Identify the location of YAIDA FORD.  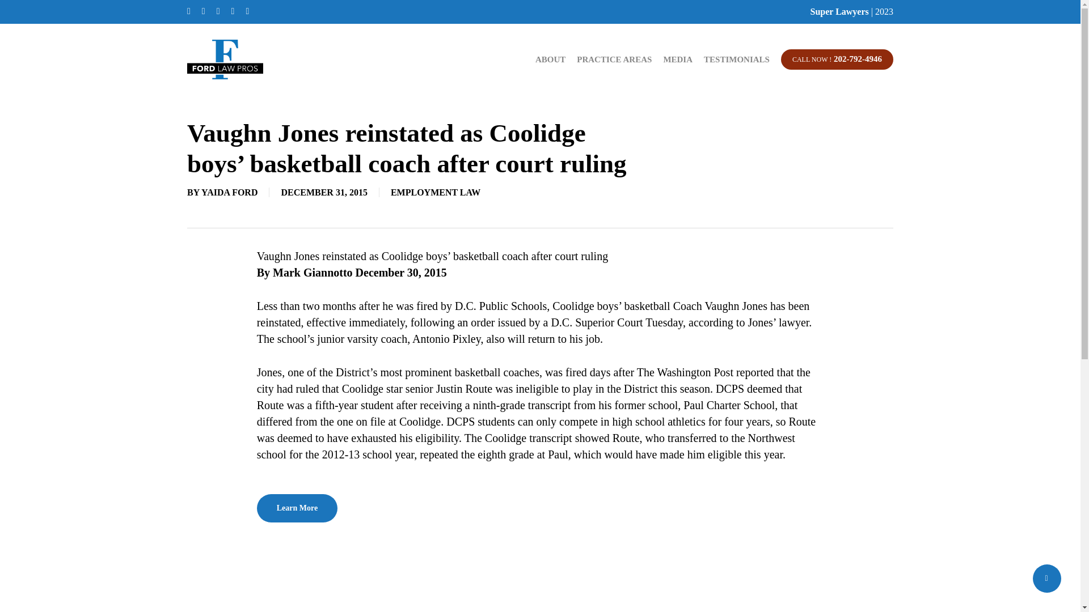
(229, 192).